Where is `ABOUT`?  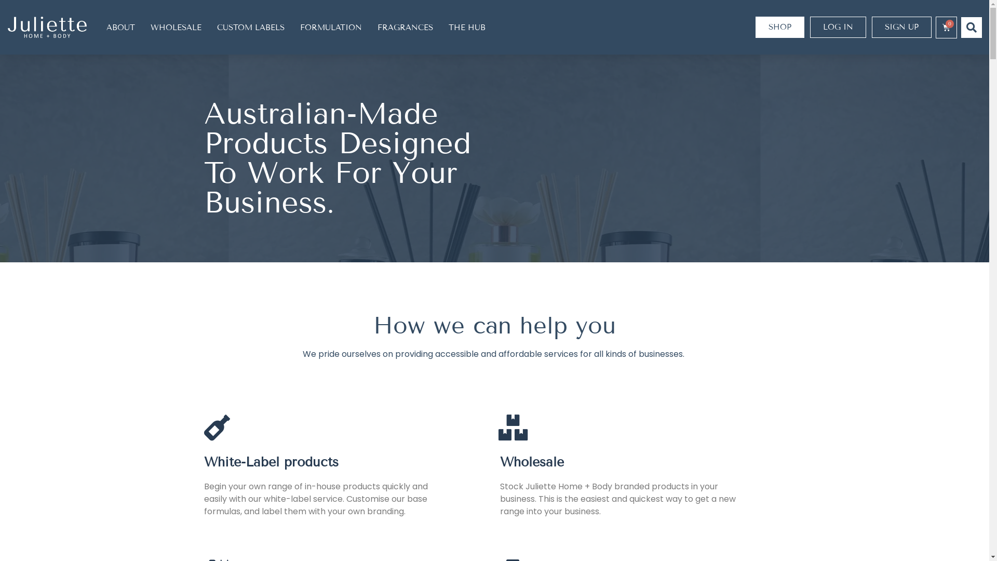
ABOUT is located at coordinates (120, 27).